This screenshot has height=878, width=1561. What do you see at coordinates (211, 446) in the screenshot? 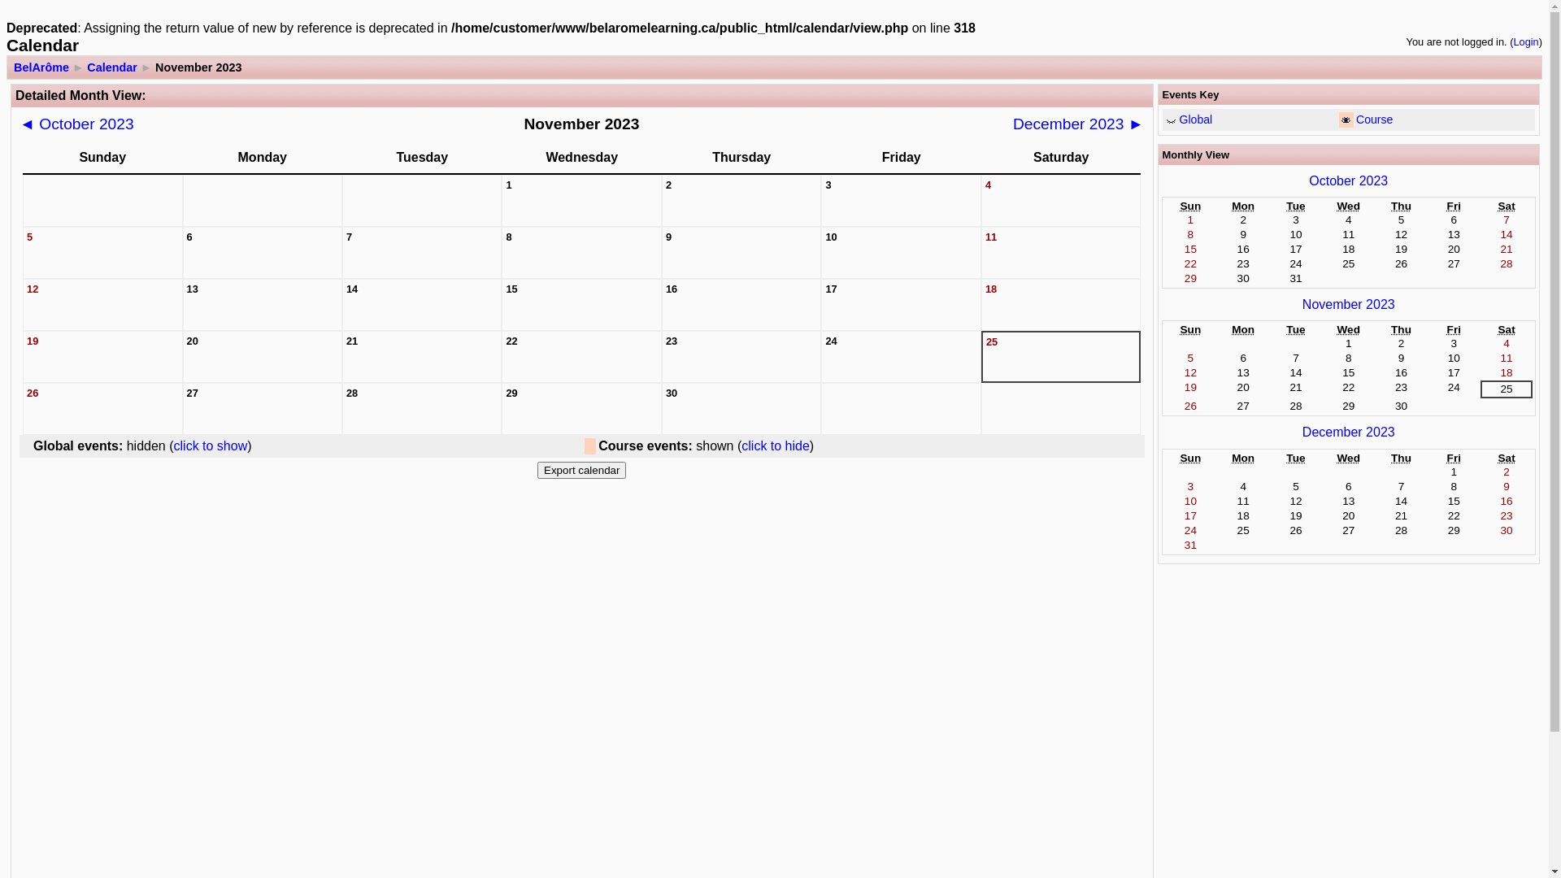
I see `click to show` at bounding box center [211, 446].